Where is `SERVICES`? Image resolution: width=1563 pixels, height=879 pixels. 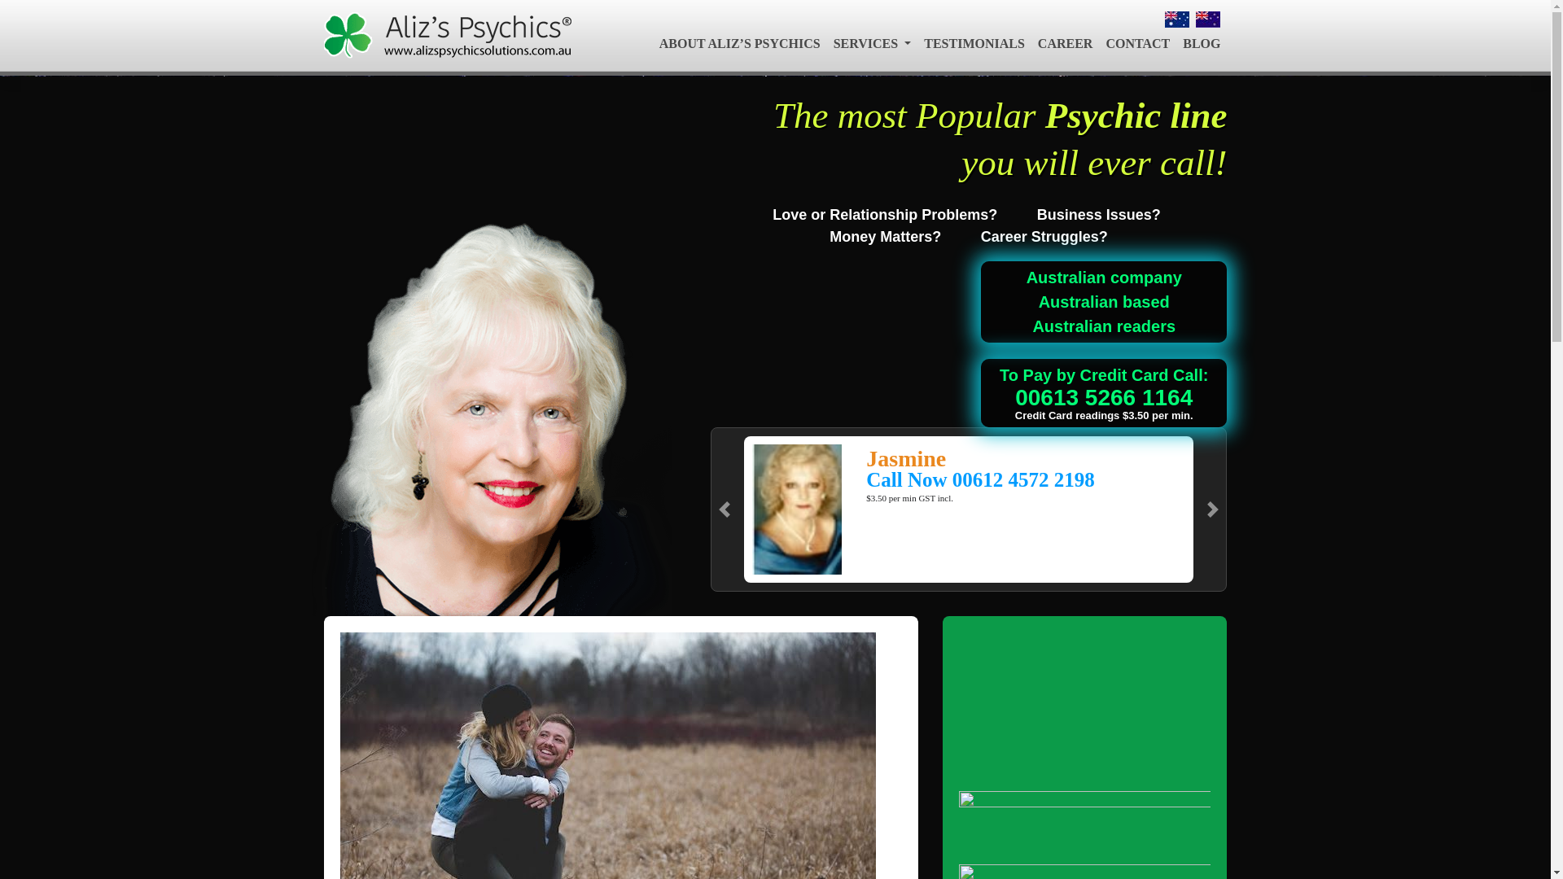 SERVICES is located at coordinates (873, 44).